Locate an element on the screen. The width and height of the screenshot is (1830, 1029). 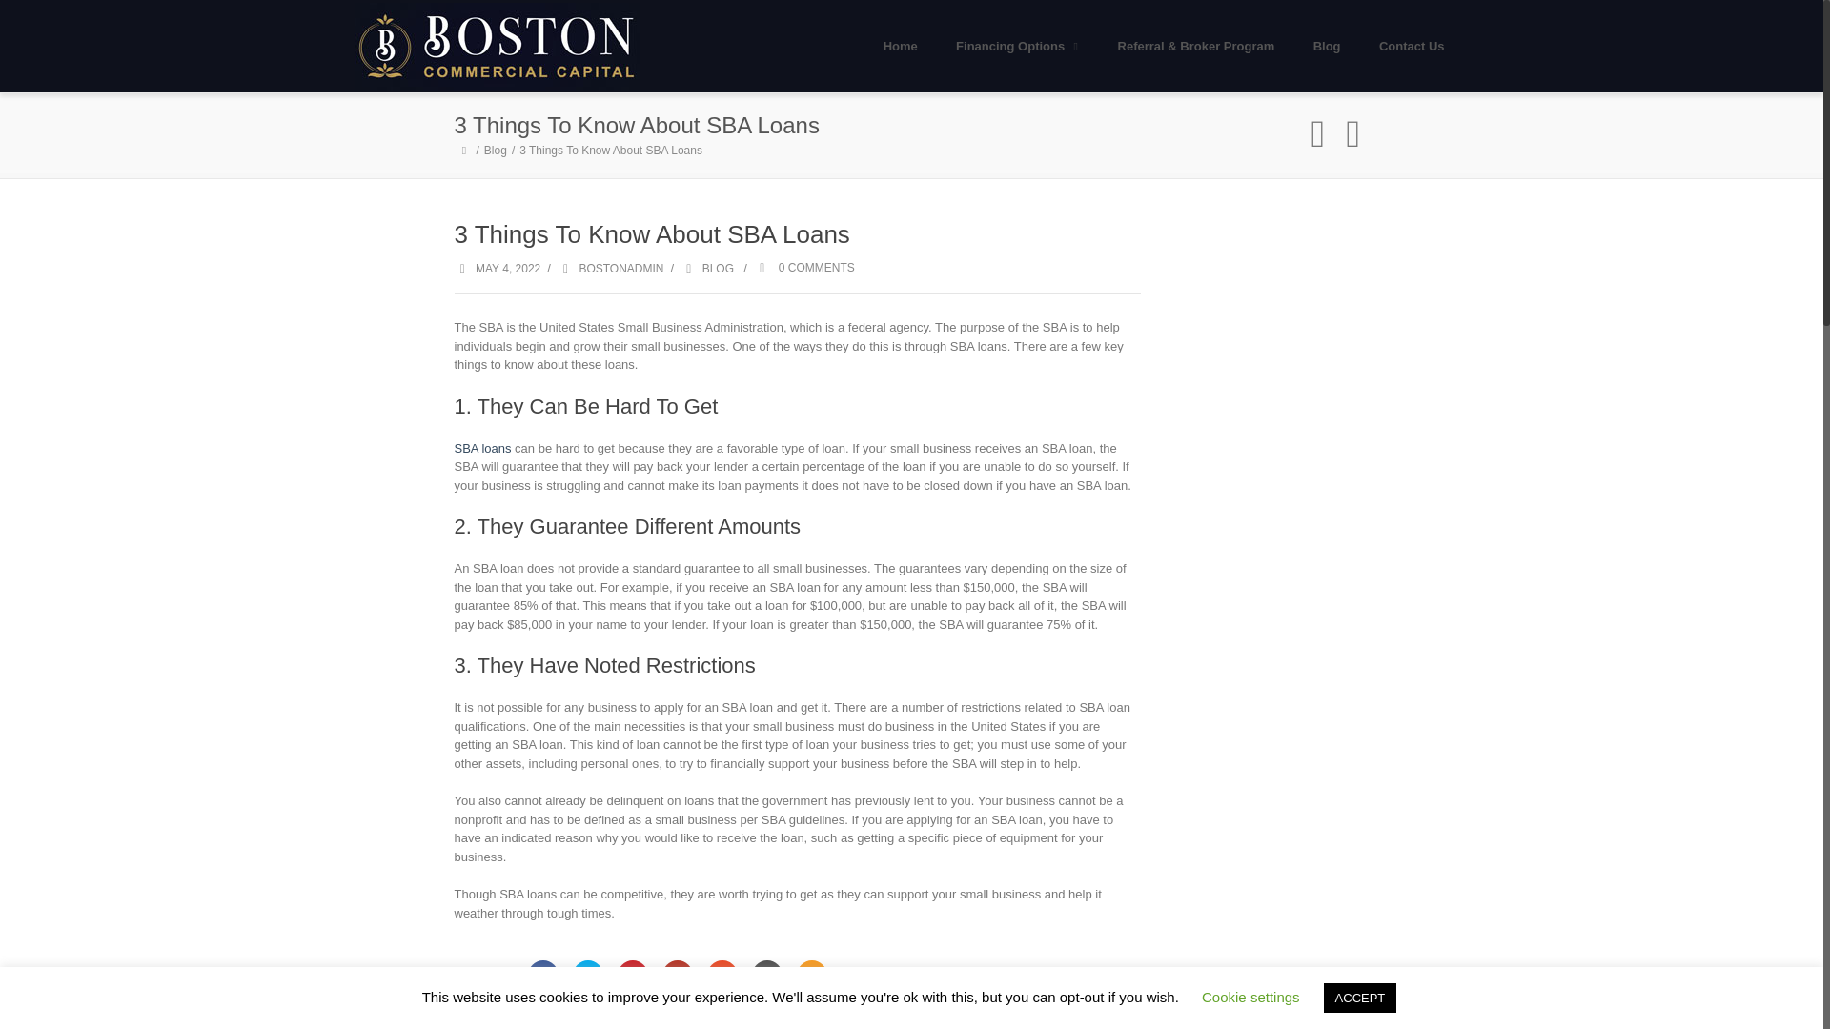
BOSTONADMIN is located at coordinates (620, 269).